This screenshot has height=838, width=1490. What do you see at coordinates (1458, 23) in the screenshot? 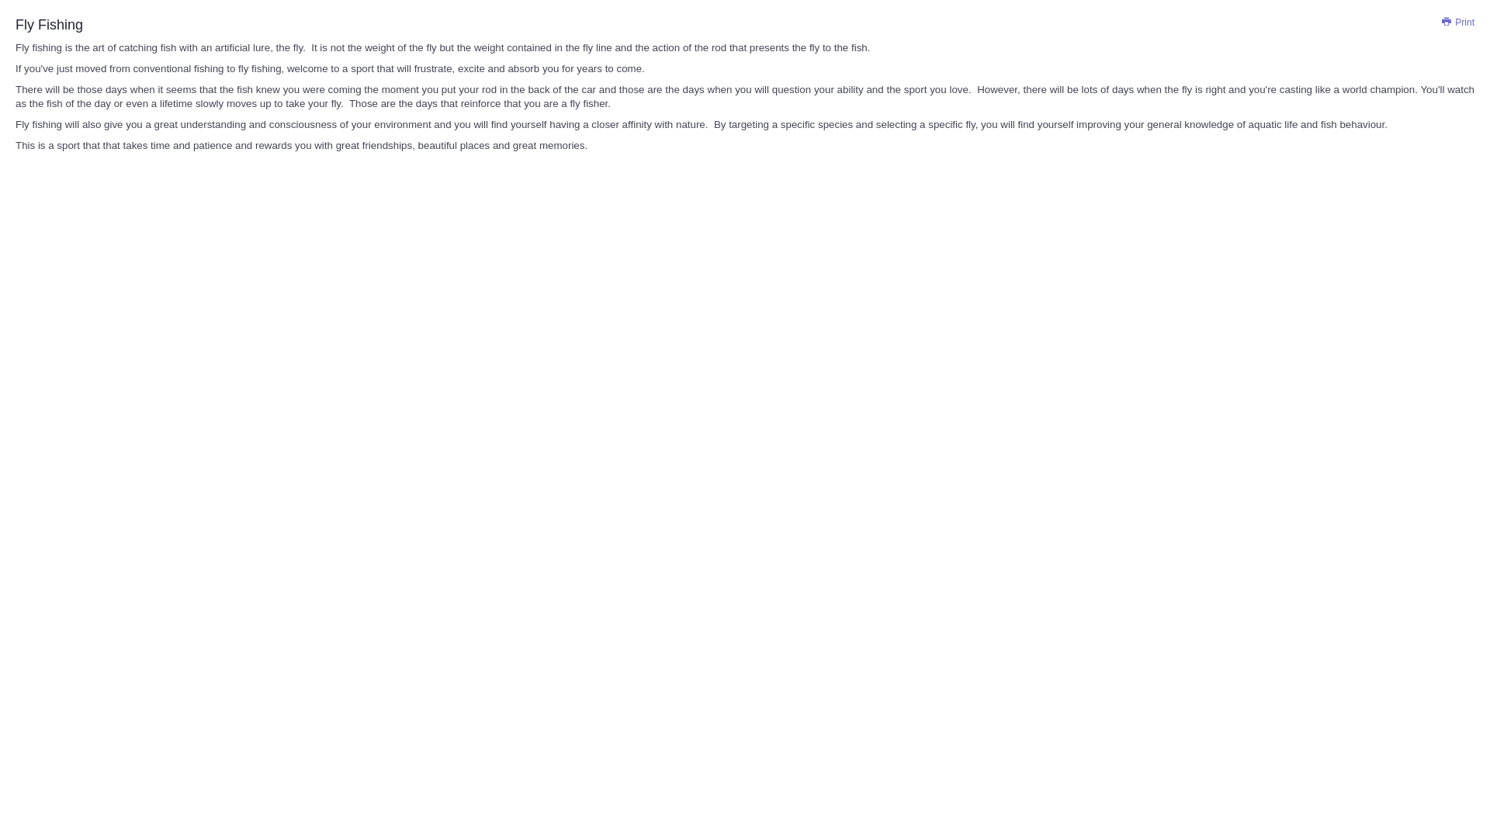
I see `Print` at bounding box center [1458, 23].